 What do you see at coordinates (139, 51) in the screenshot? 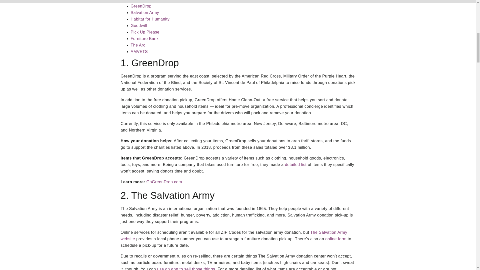
I see `AMVETS` at bounding box center [139, 51].